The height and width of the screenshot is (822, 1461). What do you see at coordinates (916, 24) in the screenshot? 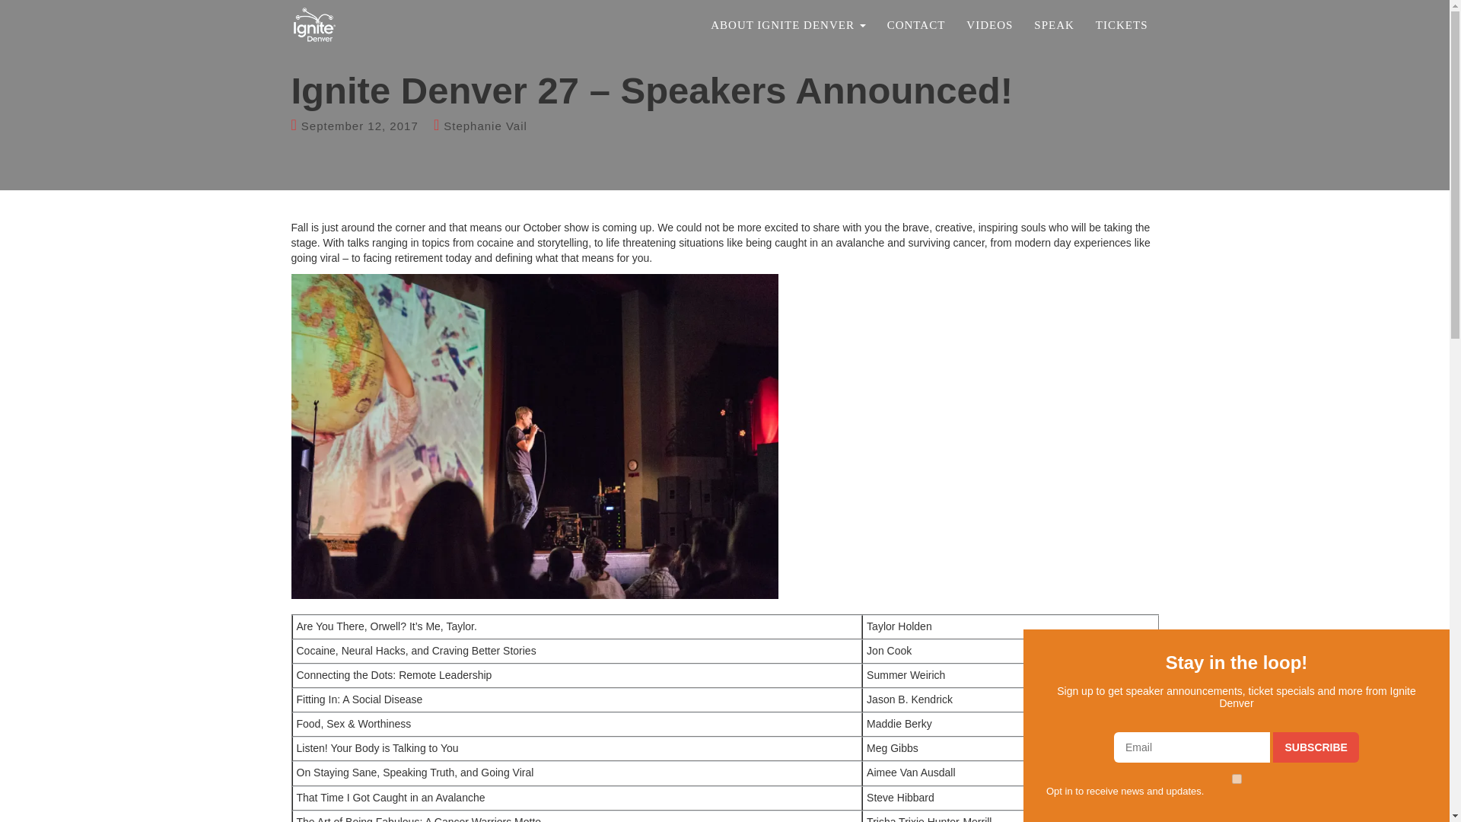
I see `Contact` at bounding box center [916, 24].